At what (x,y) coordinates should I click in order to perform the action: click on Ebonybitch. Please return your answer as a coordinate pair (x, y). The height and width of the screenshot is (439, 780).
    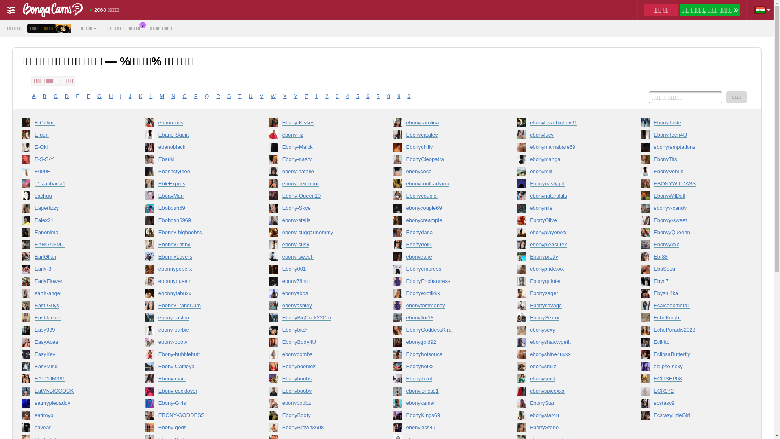
    Looking at the image, I should click on (320, 332).